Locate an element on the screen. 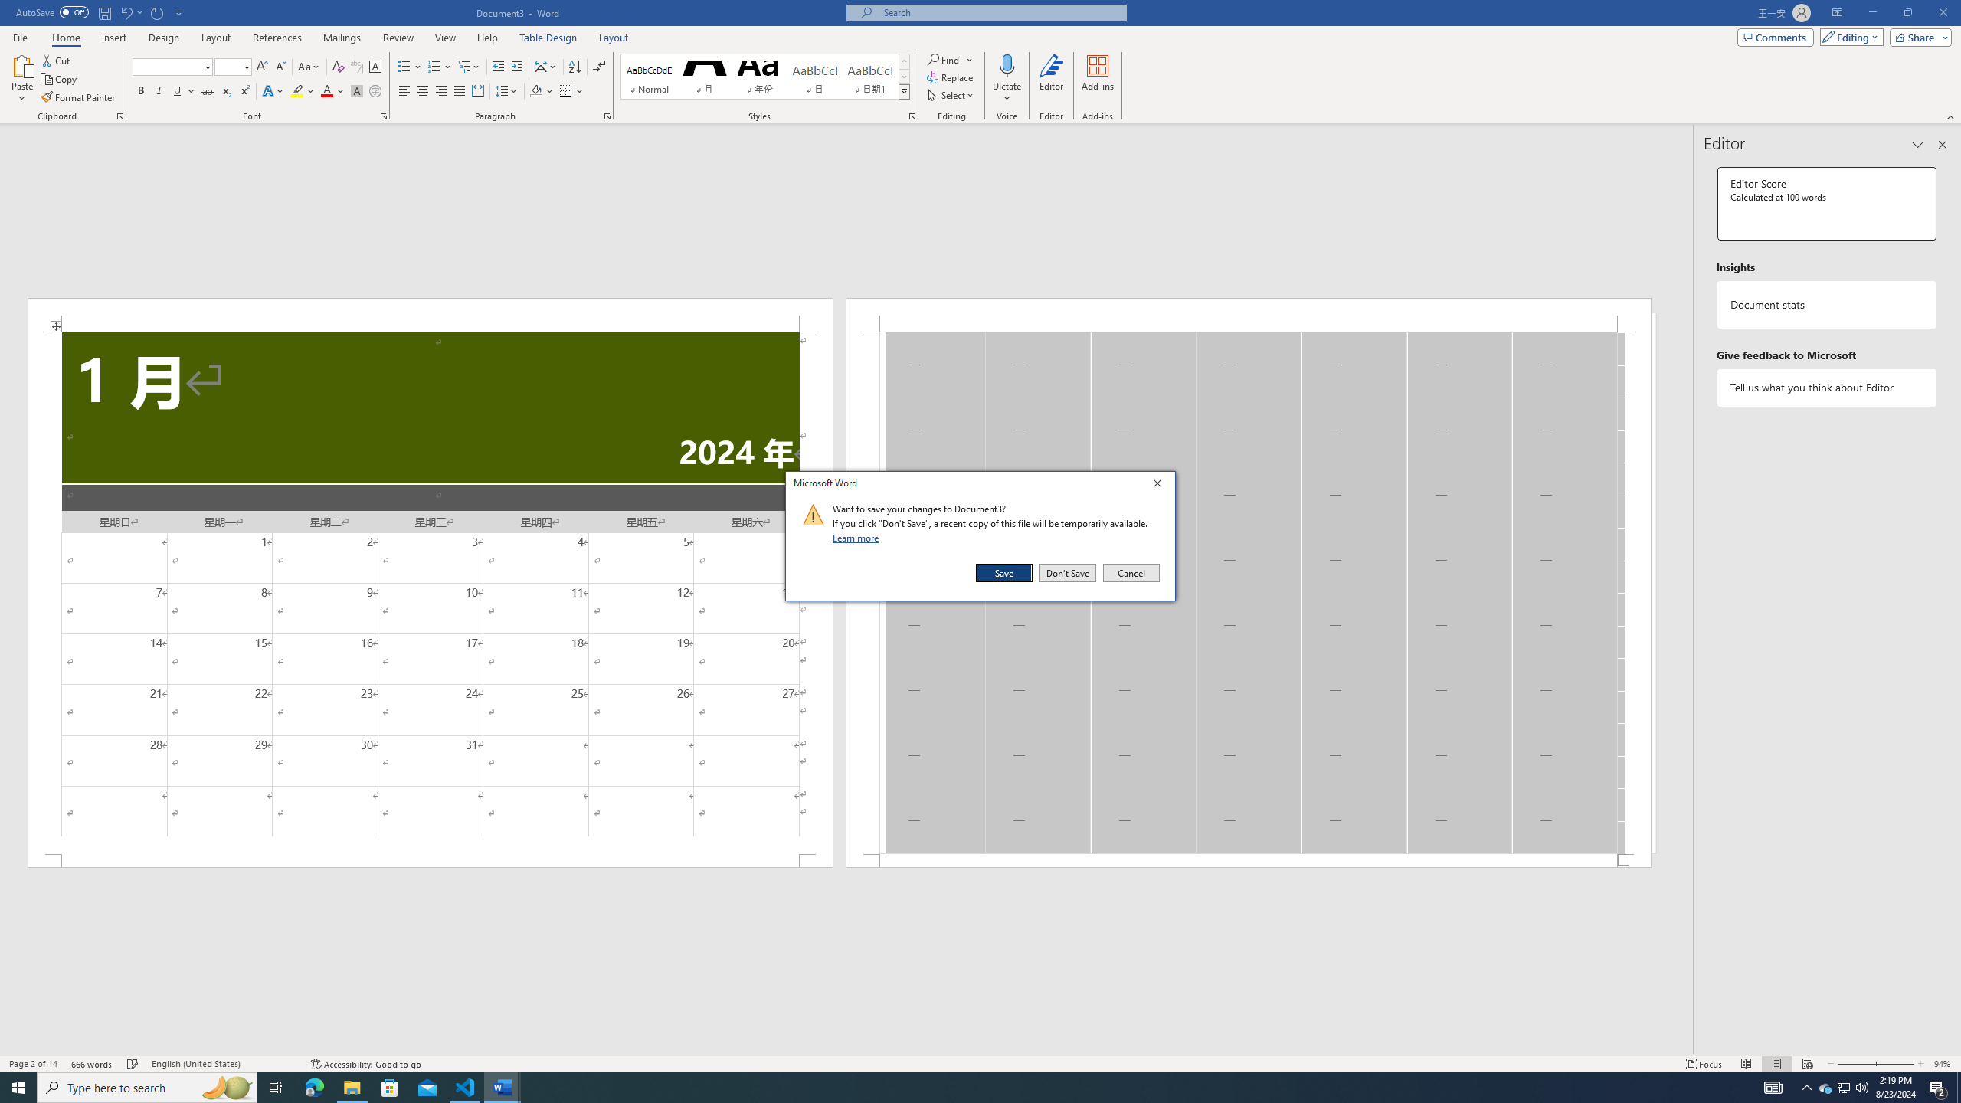 The height and width of the screenshot is (1103, 1961). Notification Chevron is located at coordinates (1806, 1088).